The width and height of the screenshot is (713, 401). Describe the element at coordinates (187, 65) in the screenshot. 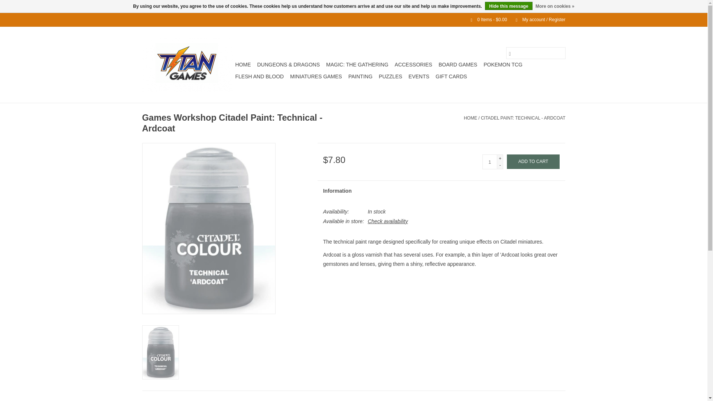

I see `Titan Games` at that location.